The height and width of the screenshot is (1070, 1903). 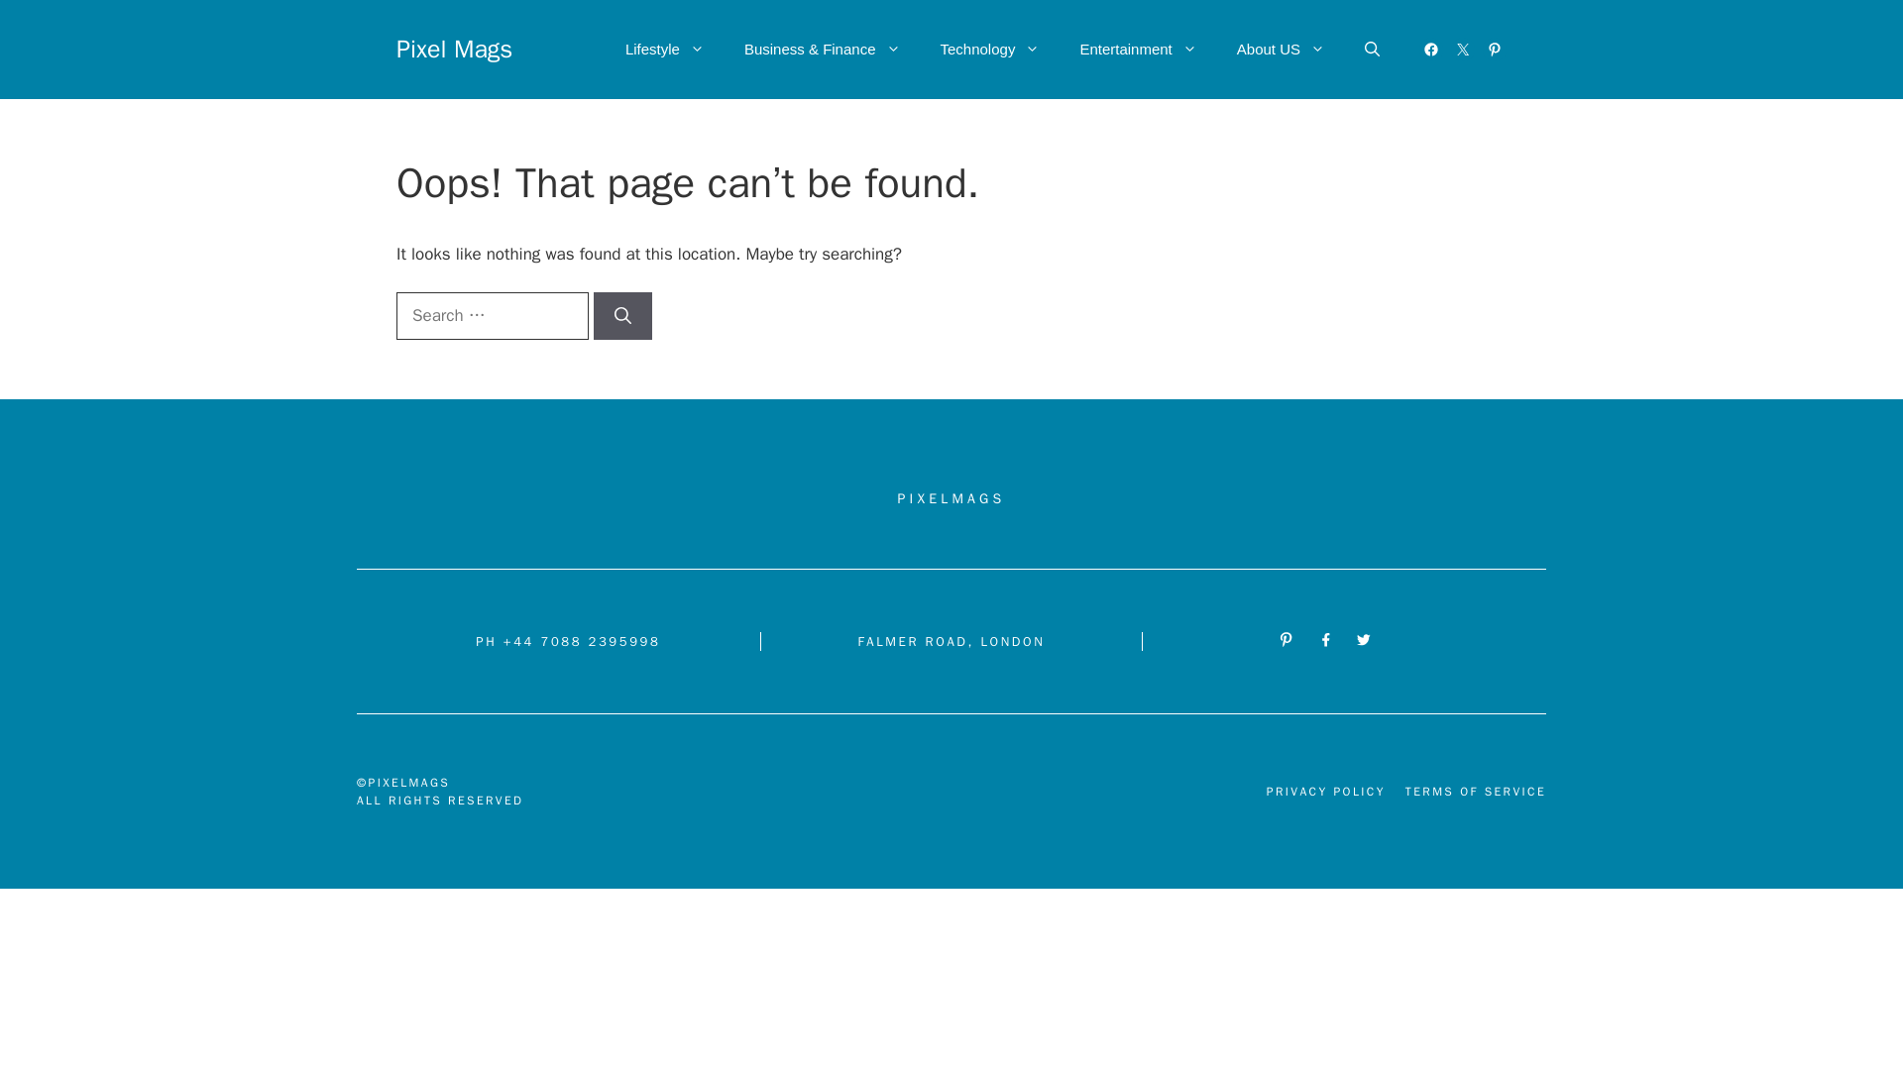 What do you see at coordinates (664, 50) in the screenshot?
I see `Lifestyle` at bounding box center [664, 50].